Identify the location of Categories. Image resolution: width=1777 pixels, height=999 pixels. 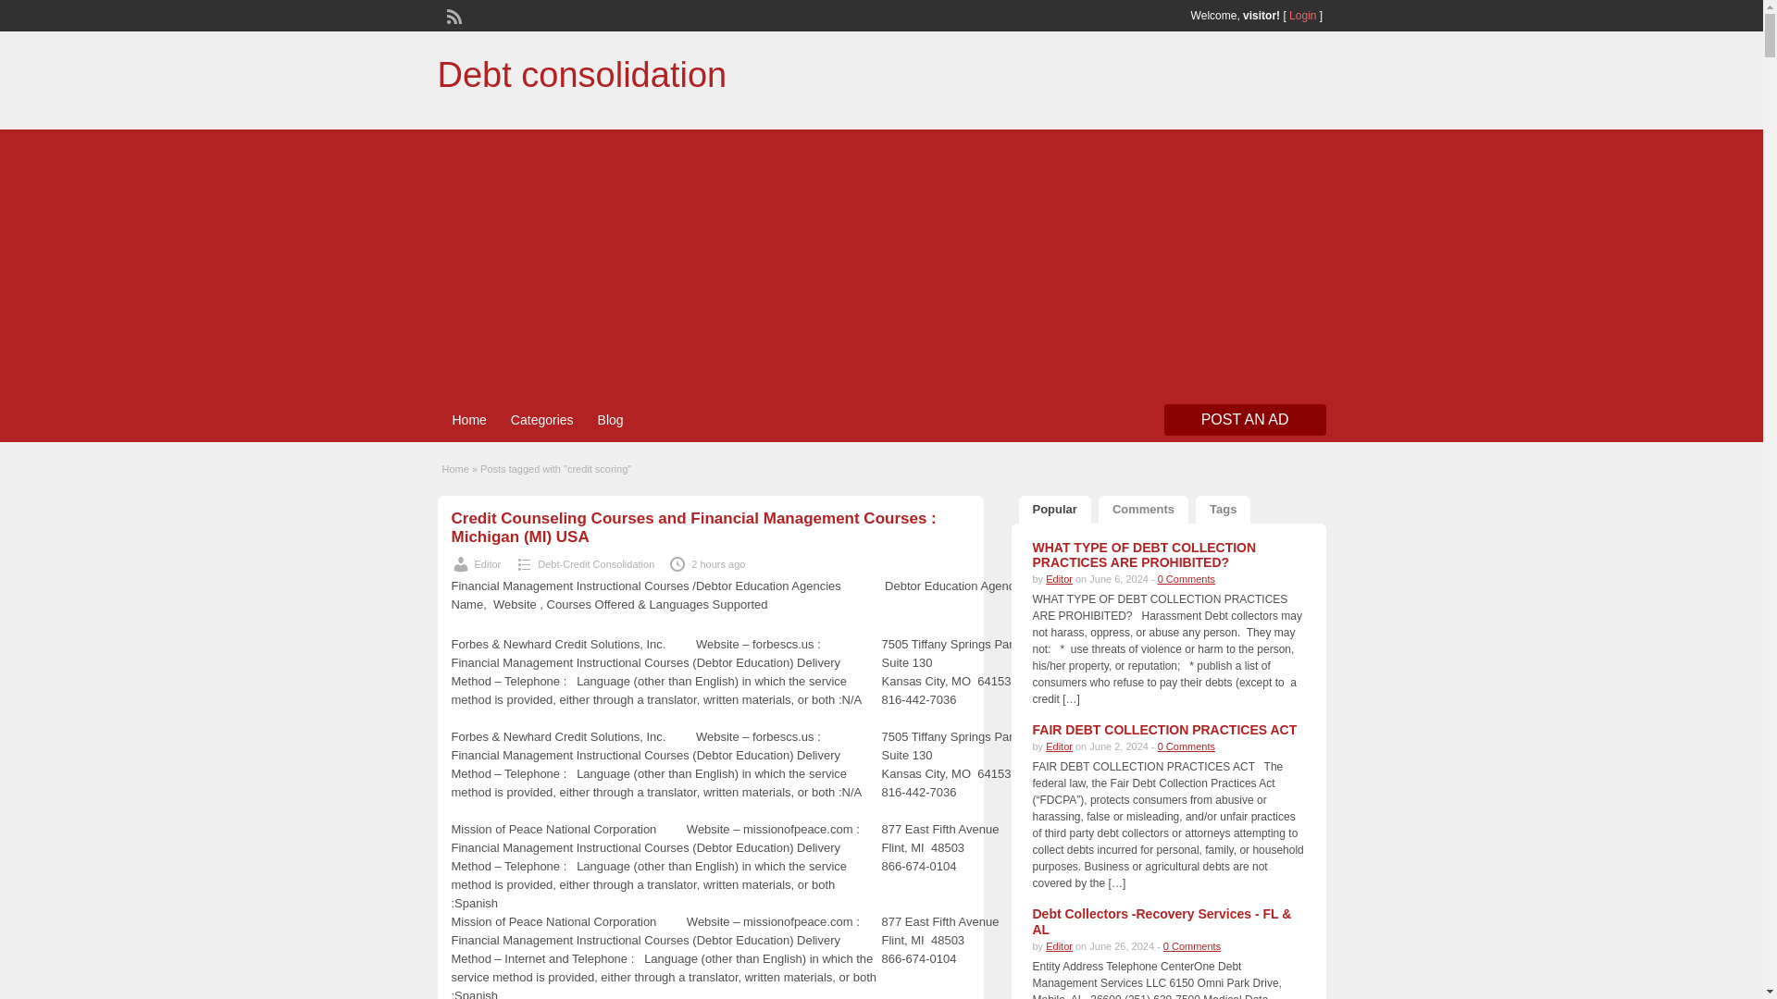
(541, 419).